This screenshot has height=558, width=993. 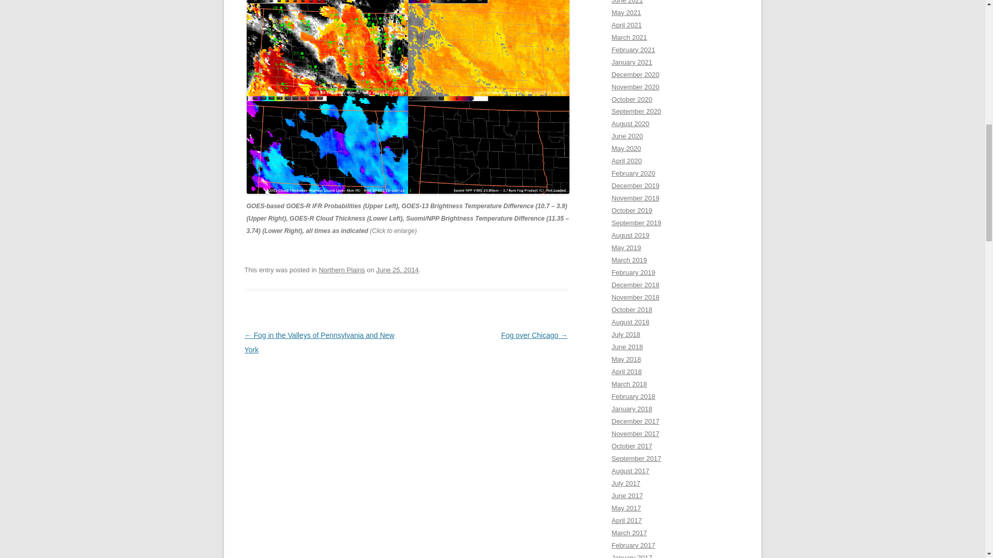 What do you see at coordinates (629, 37) in the screenshot?
I see `March 2021` at bounding box center [629, 37].